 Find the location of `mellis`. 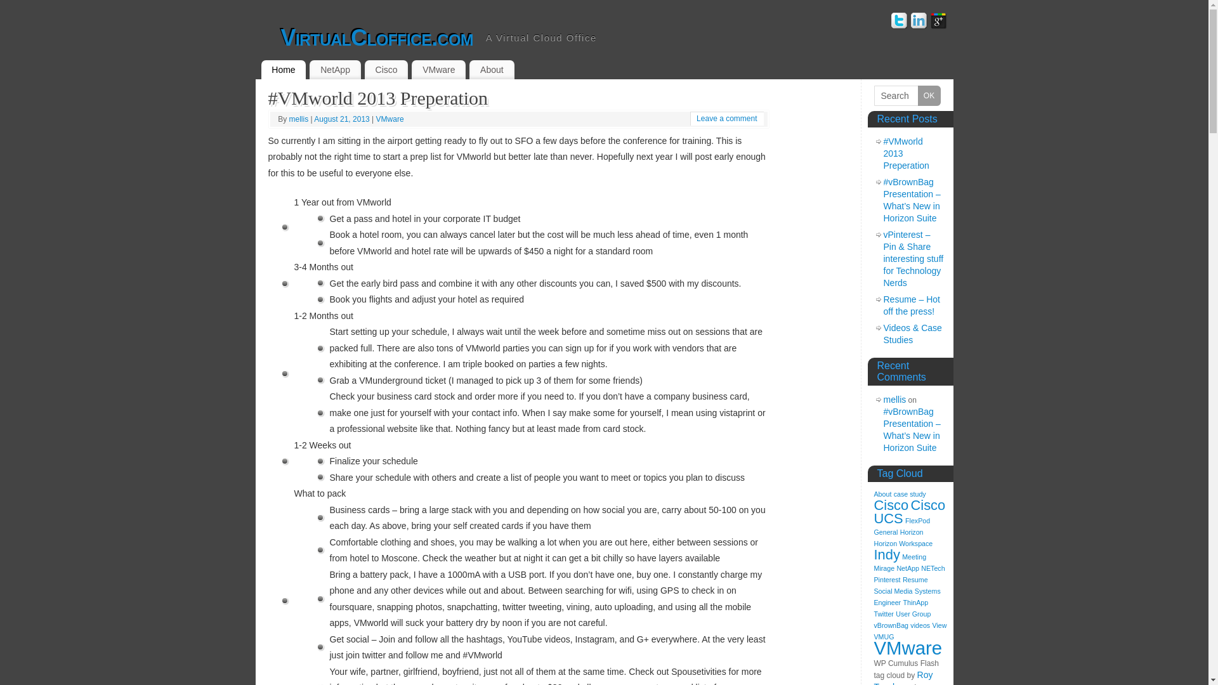

mellis is located at coordinates (299, 119).